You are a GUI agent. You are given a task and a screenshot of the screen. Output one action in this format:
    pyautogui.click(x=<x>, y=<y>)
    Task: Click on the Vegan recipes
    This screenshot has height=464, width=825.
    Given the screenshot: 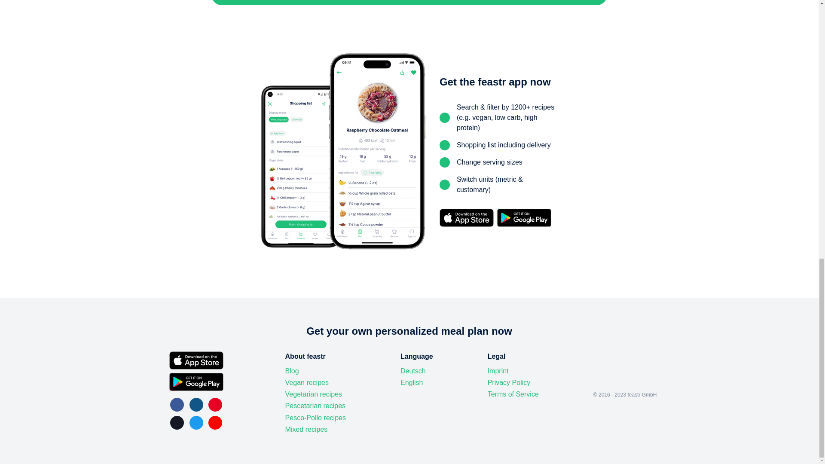 What is the action you would take?
    pyautogui.click(x=307, y=382)
    